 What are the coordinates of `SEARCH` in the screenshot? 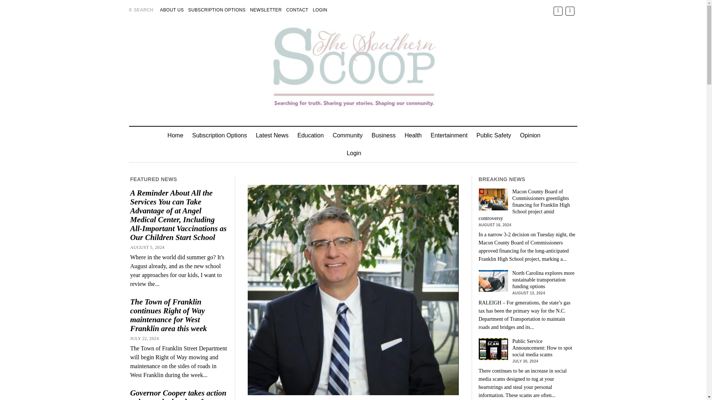 It's located at (141, 10).